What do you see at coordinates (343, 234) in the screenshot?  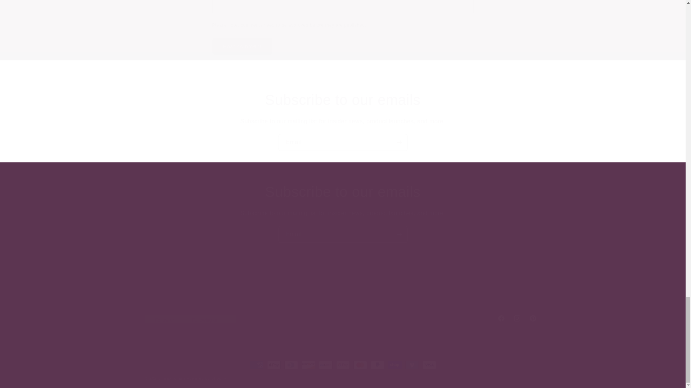 I see `Email` at bounding box center [343, 234].